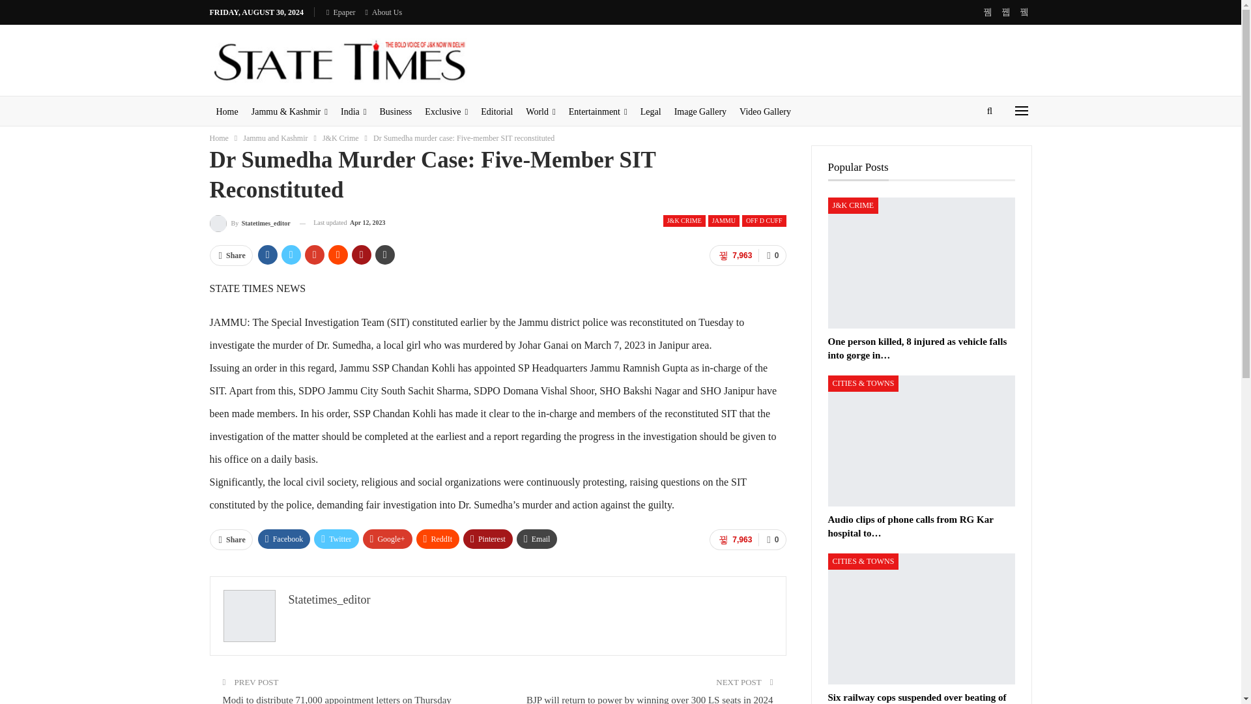 This screenshot has height=704, width=1251. What do you see at coordinates (341, 12) in the screenshot?
I see `Epaper` at bounding box center [341, 12].